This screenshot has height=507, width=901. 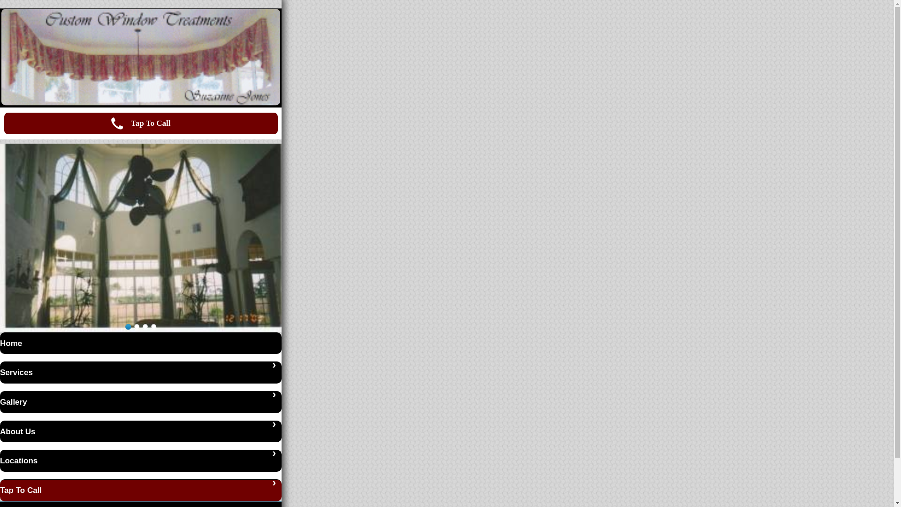 I want to click on 3, so click(x=145, y=327).